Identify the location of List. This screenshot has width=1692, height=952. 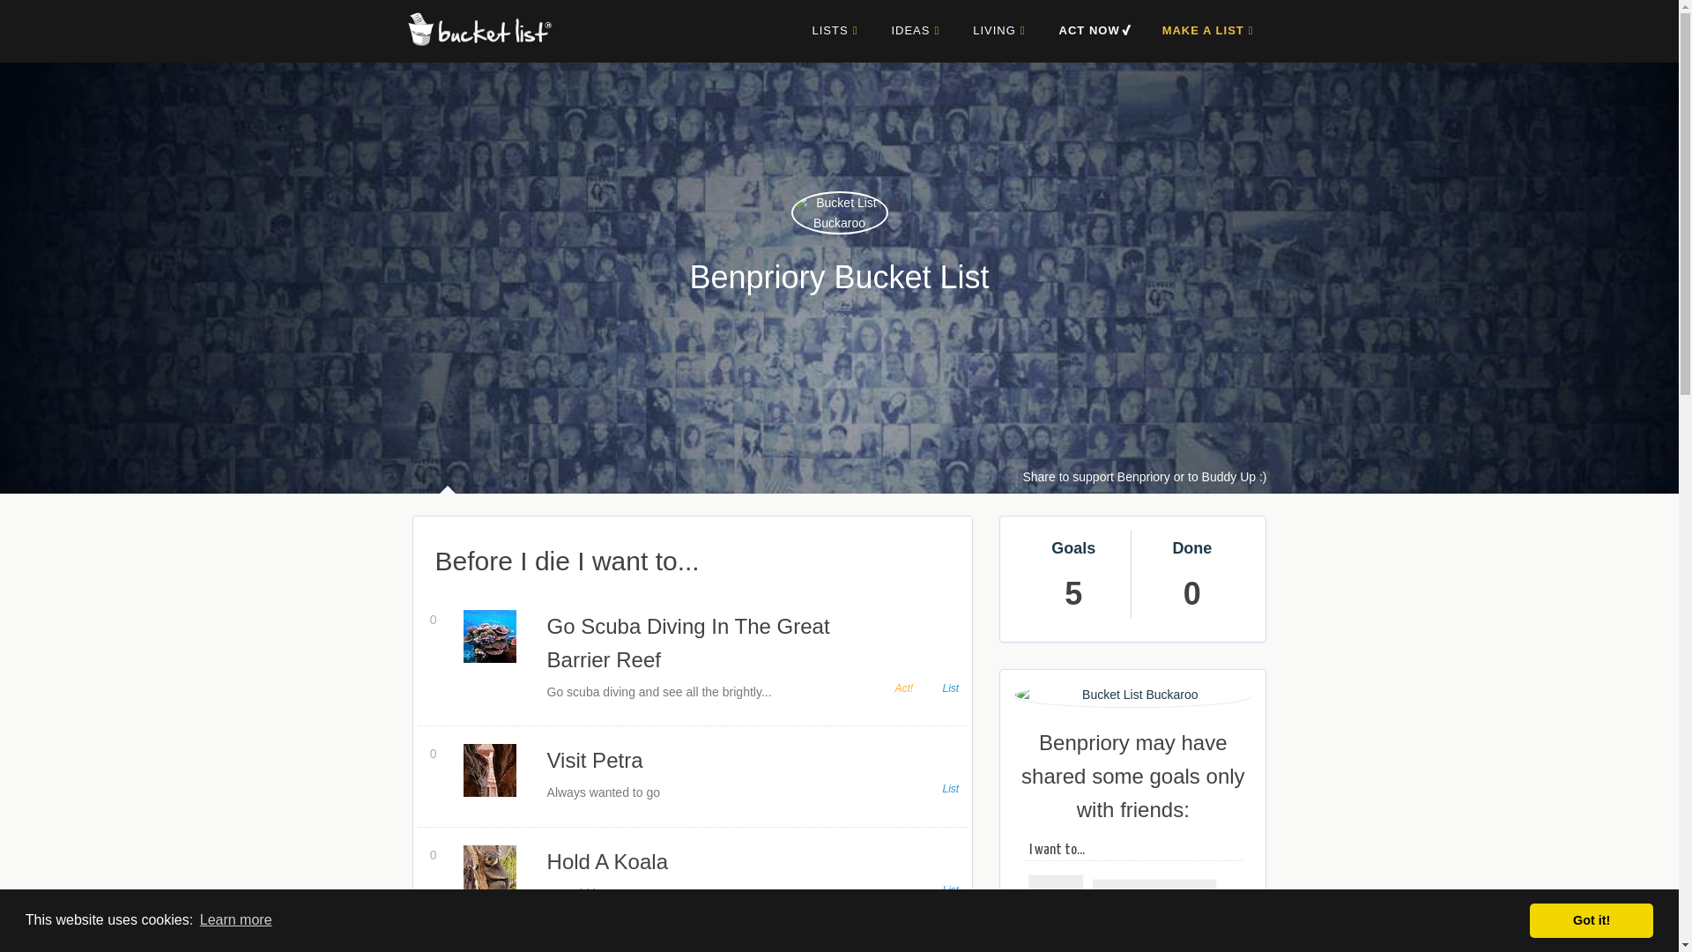
(948, 788).